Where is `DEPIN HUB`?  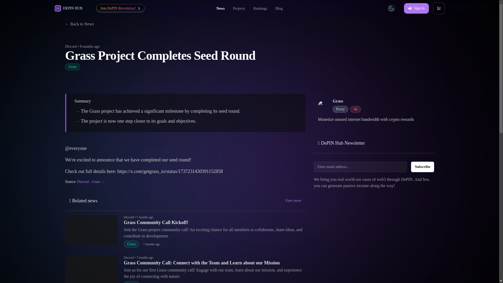
DEPIN HUB is located at coordinates (68, 8).